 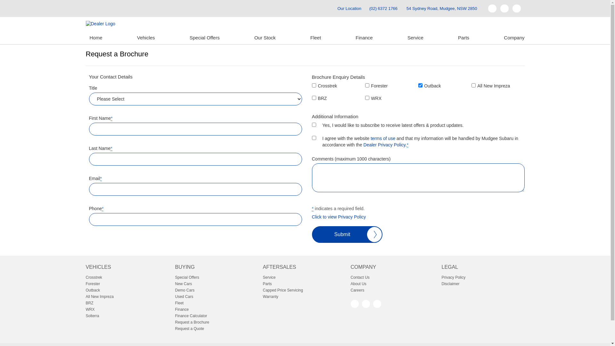 I want to click on Crosstrek, so click(x=127, y=277).